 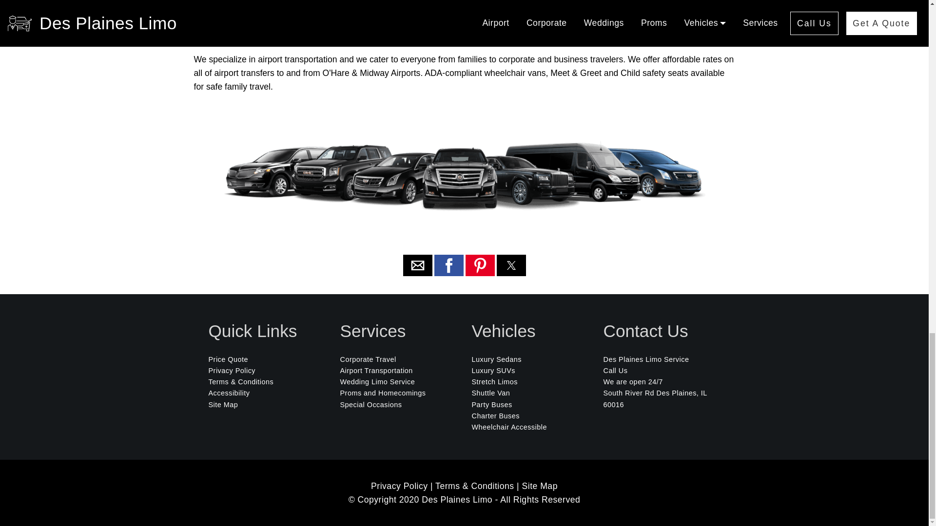 I want to click on Special Occasions, so click(x=371, y=404).